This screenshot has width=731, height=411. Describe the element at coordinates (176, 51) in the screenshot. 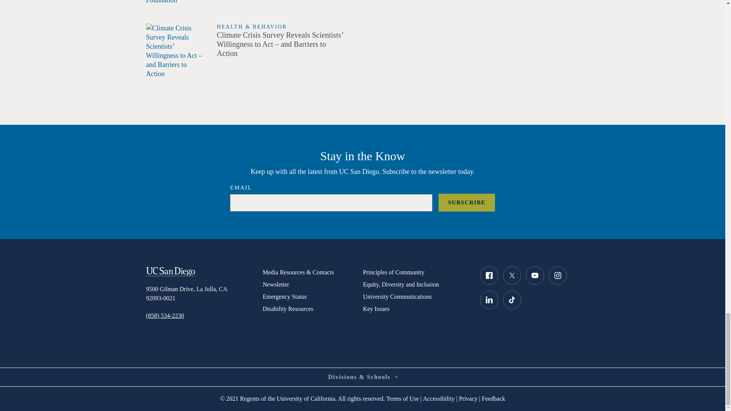

I see `Athabasca glacier in Canada` at that location.